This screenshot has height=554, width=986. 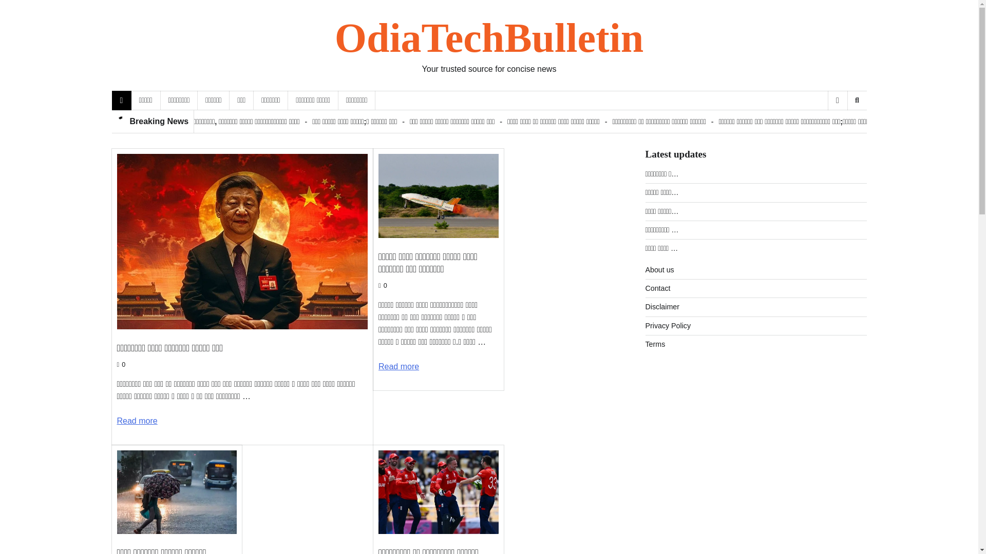 I want to click on OdiaTechBulletin, so click(x=489, y=38).